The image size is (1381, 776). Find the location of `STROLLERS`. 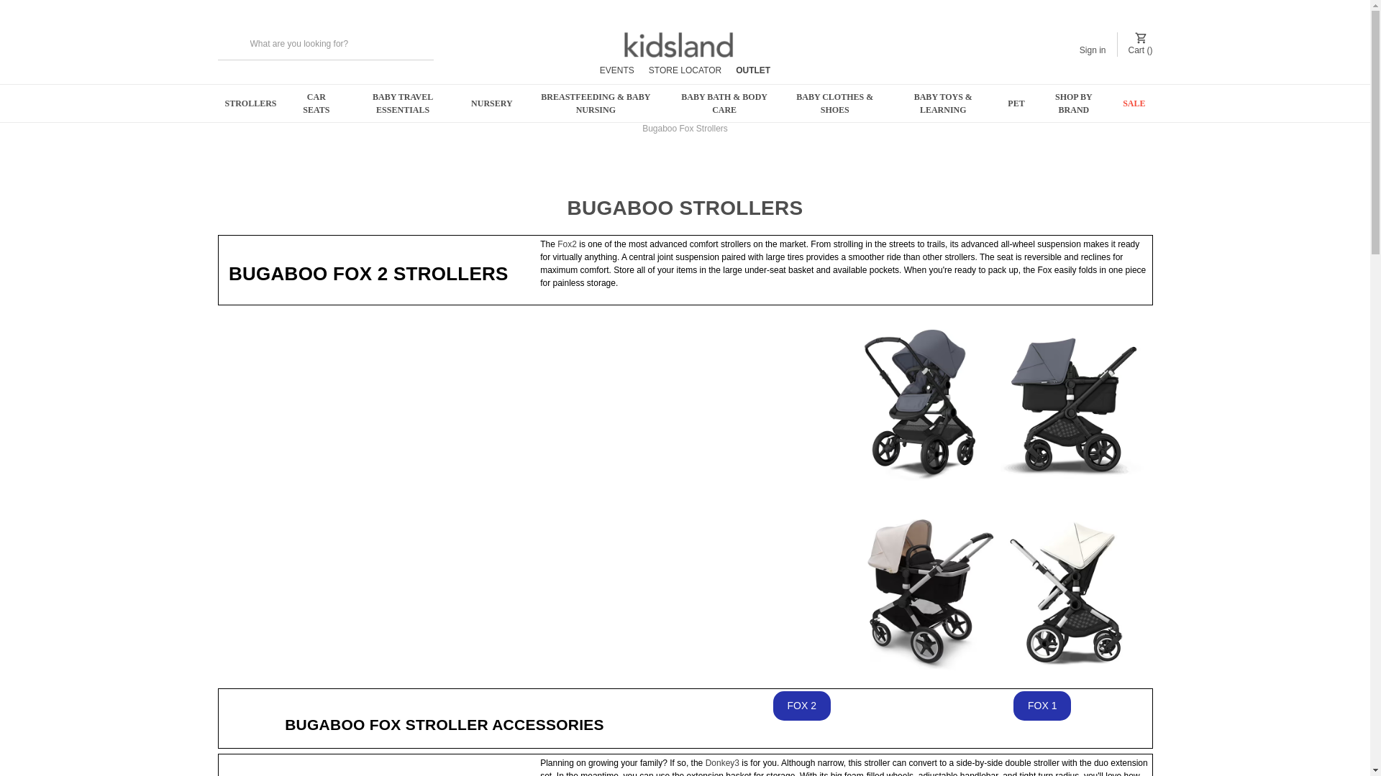

STROLLERS is located at coordinates (250, 103).